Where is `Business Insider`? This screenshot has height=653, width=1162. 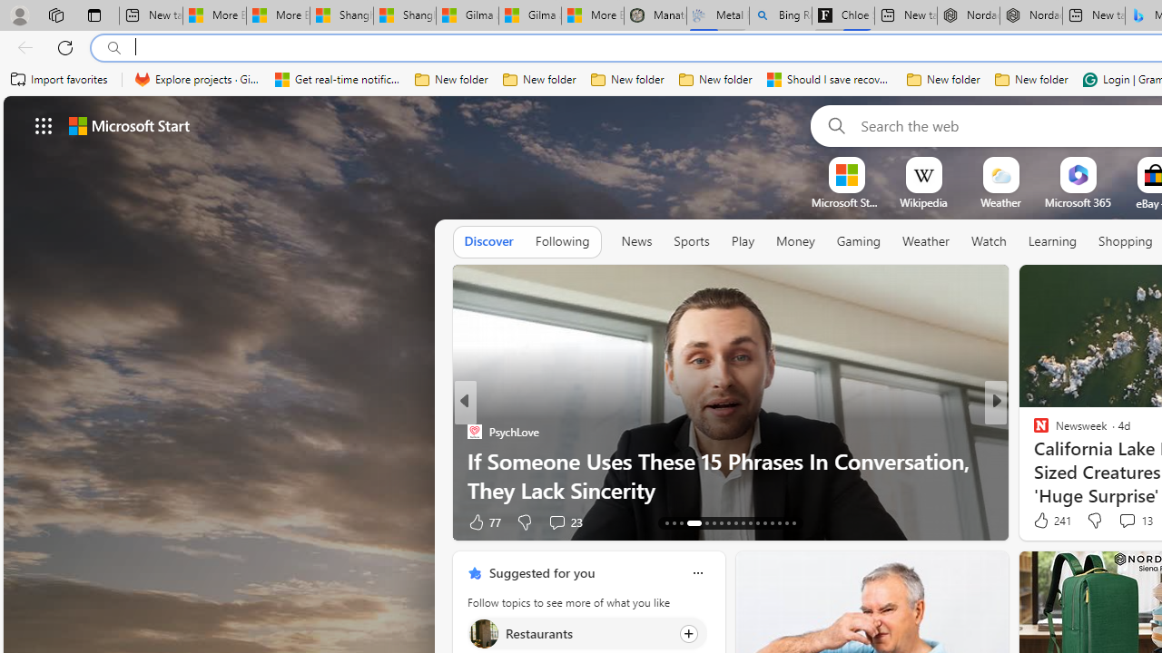
Business Insider is located at coordinates (1033, 432).